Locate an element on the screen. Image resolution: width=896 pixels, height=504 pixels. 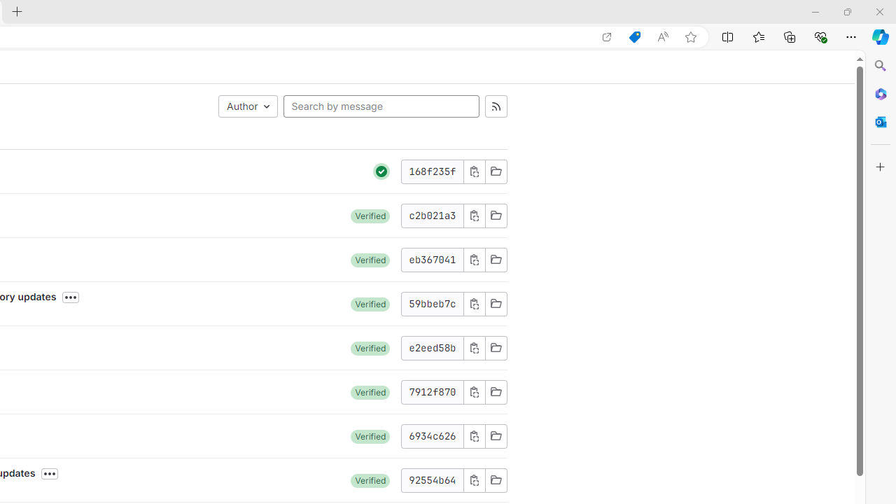
Copilot (Ctrl+Shift+.) is located at coordinates (881, 36).